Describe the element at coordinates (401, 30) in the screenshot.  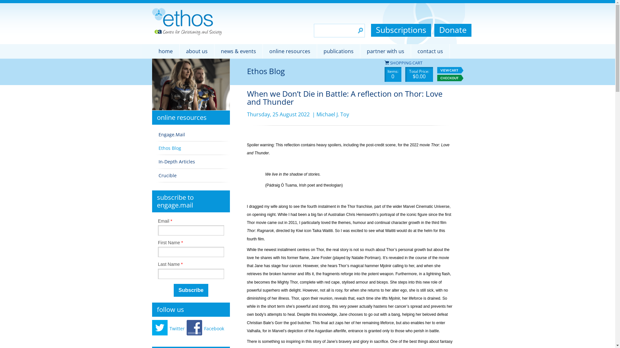
I see `Subscriptions` at that location.